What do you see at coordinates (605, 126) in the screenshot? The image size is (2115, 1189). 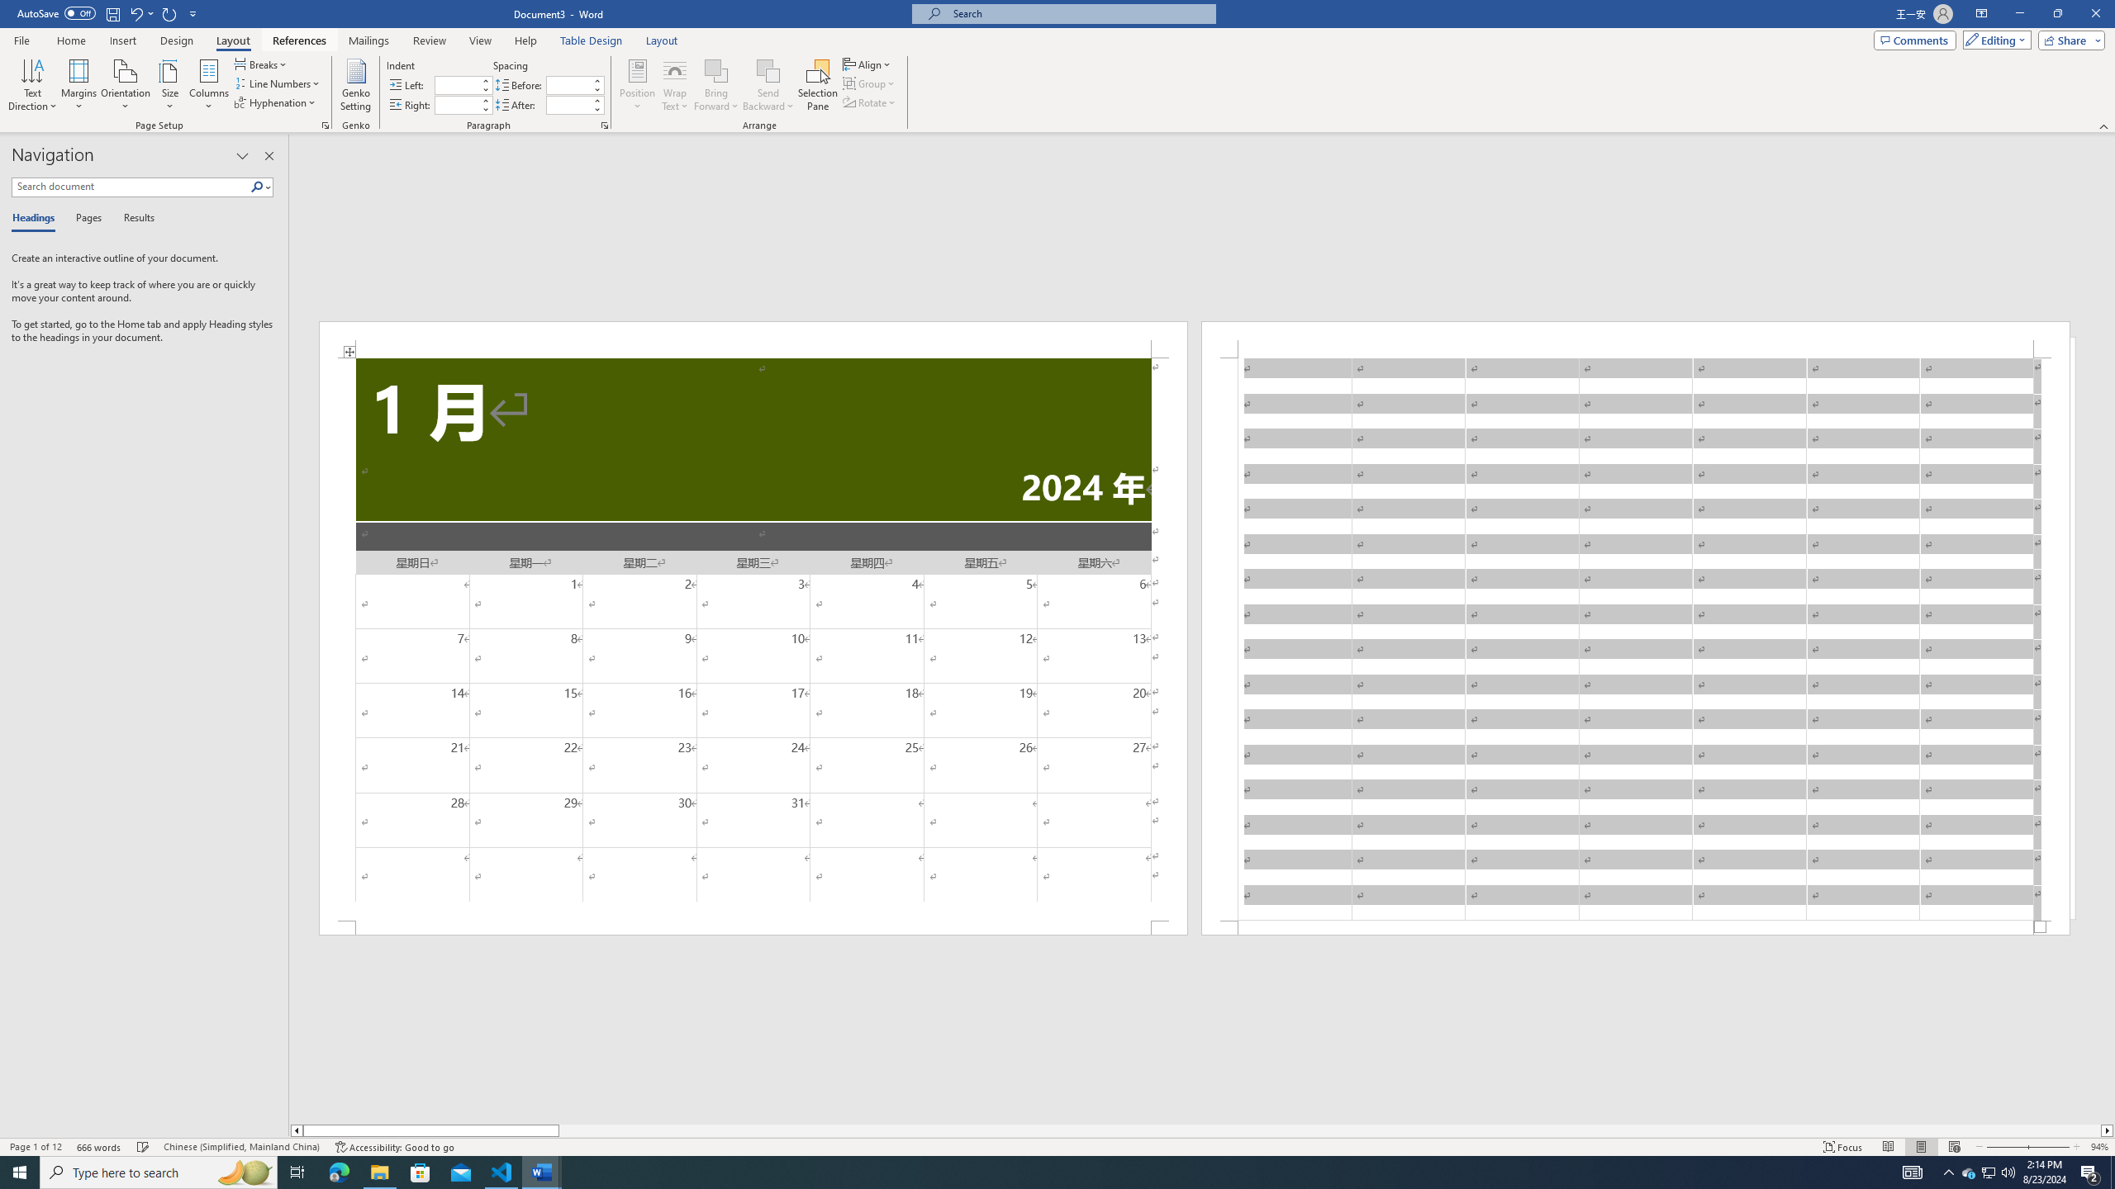 I see `Paragraph...` at bounding box center [605, 126].